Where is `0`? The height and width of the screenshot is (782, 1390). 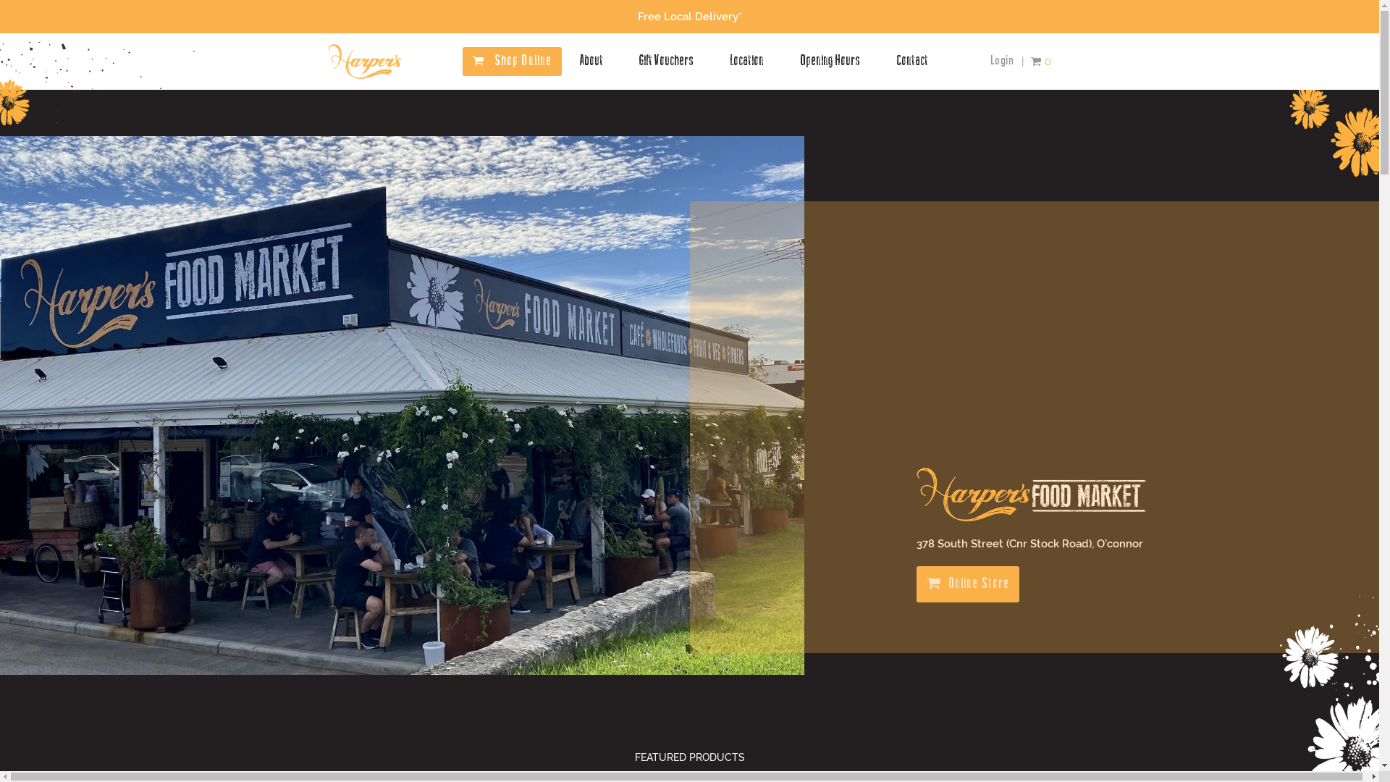 0 is located at coordinates (1041, 62).